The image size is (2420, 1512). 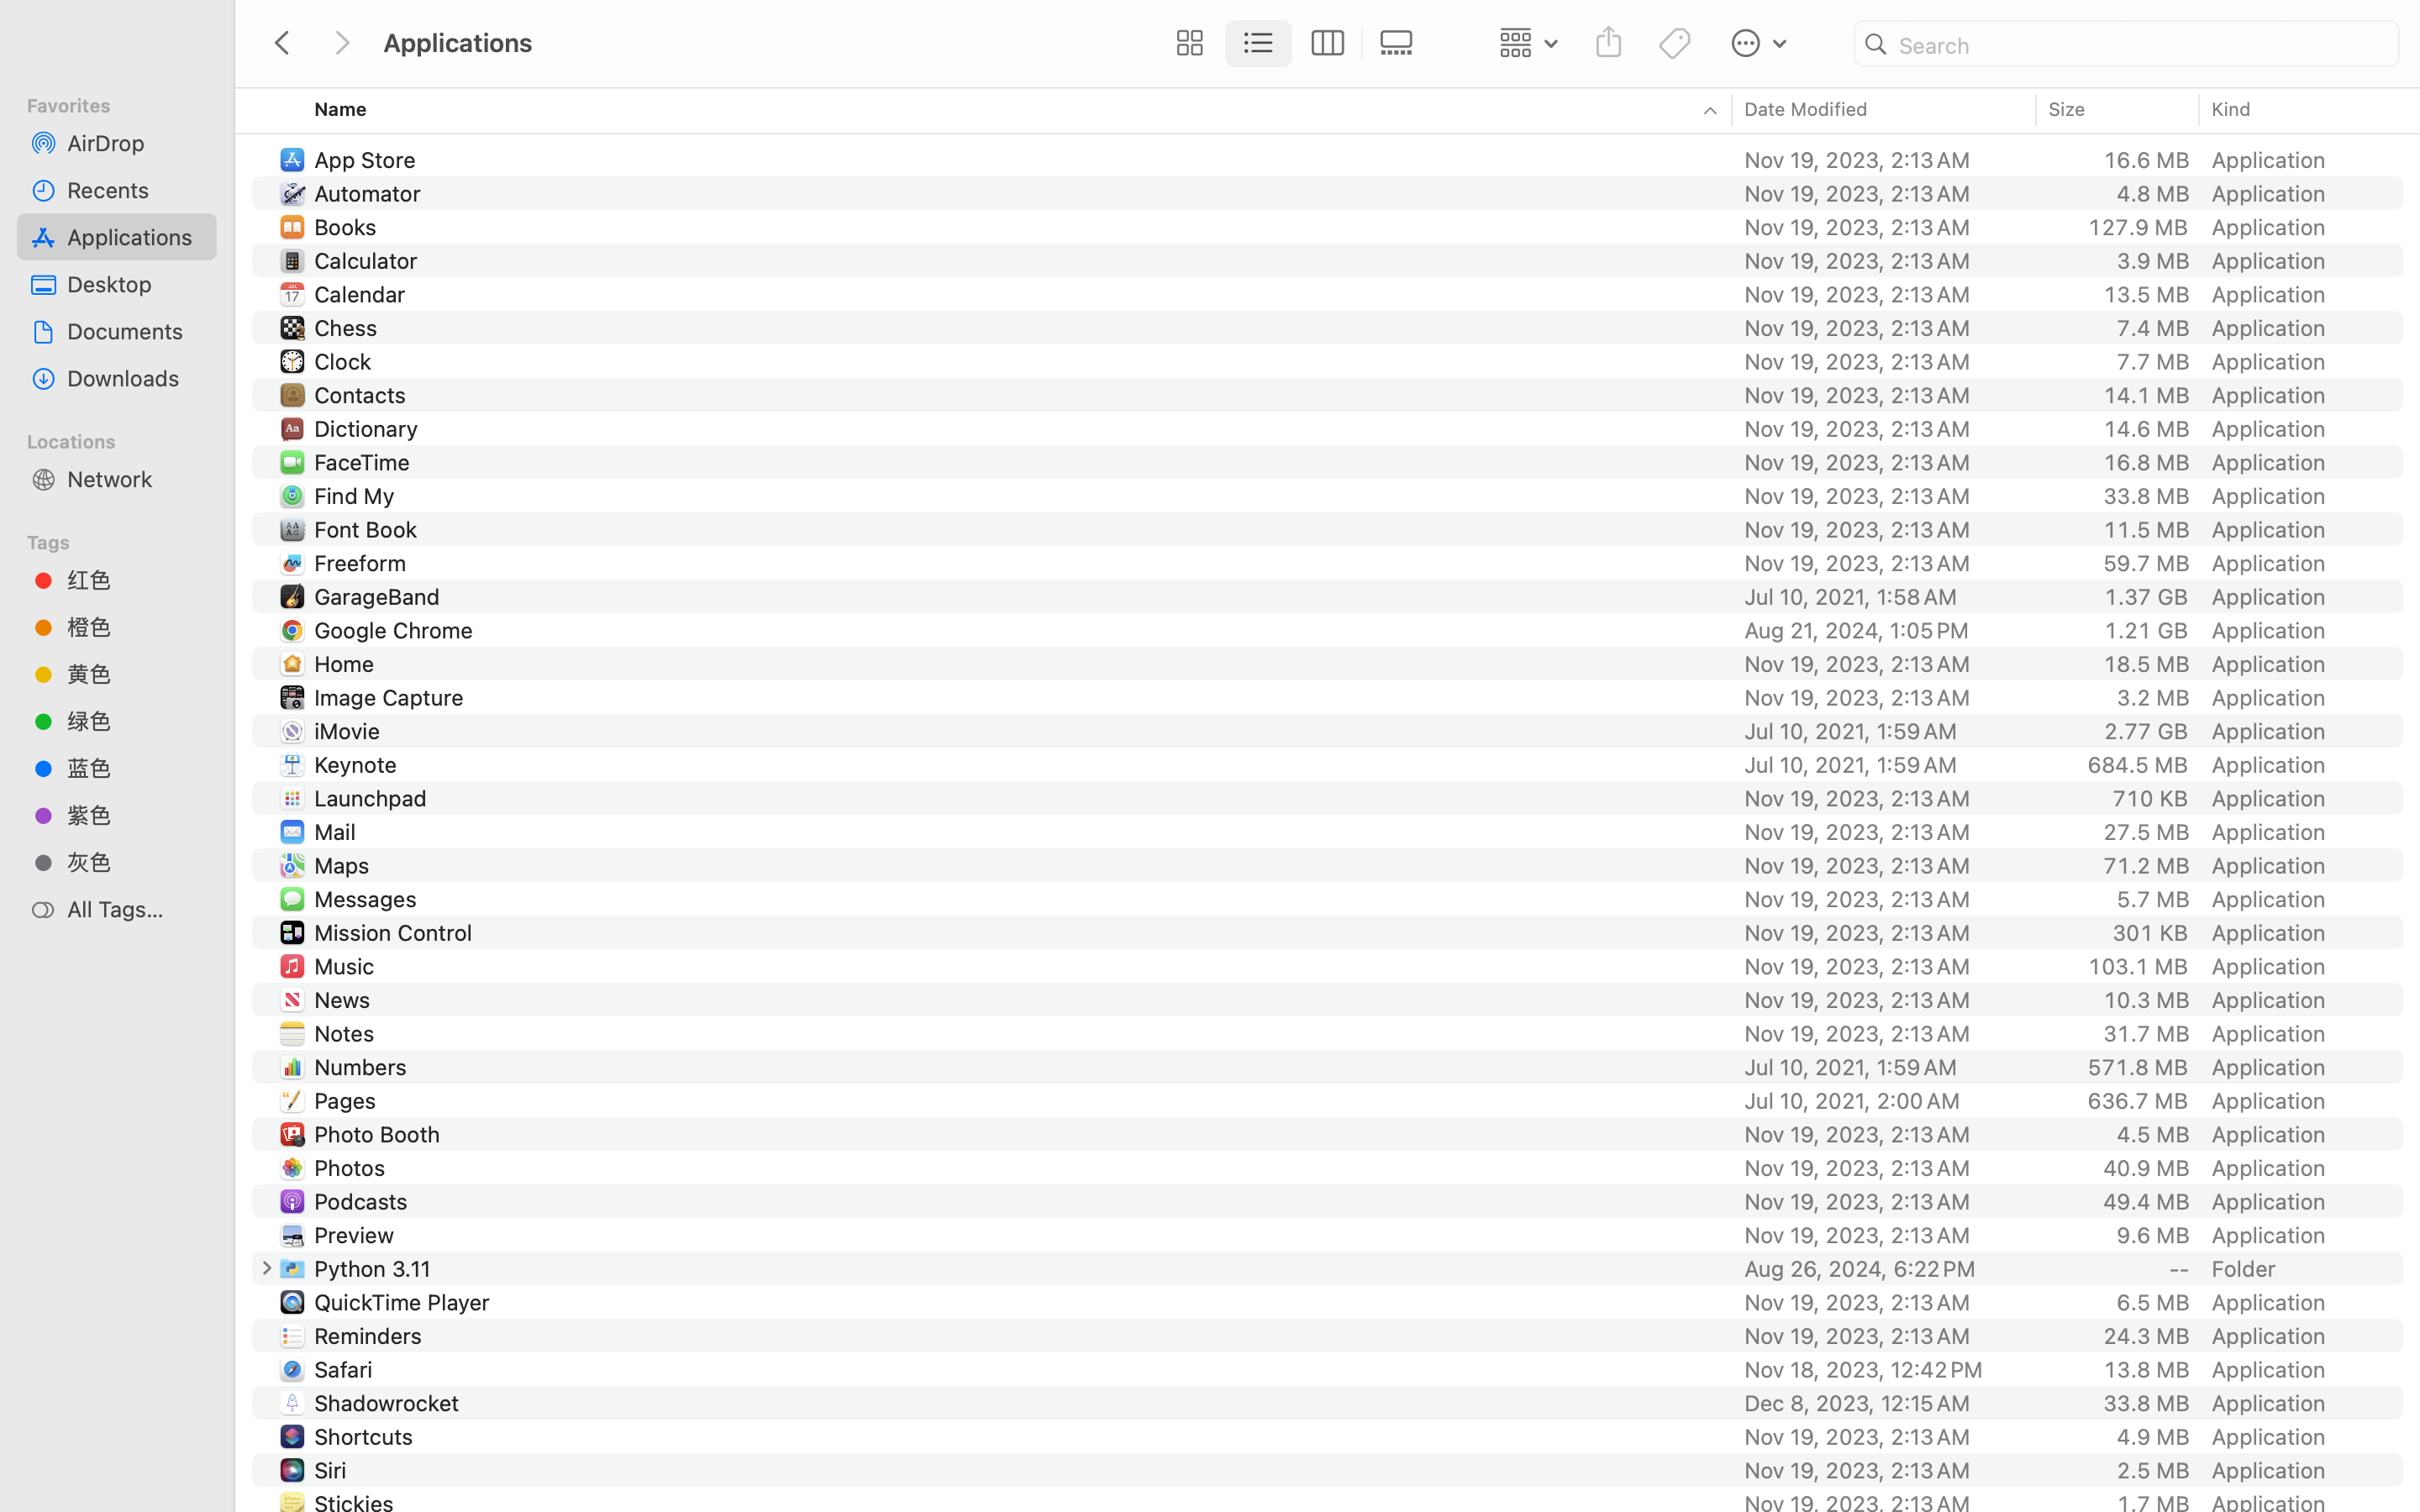 I want to click on Shadowrocket, so click(x=390, y=1403).